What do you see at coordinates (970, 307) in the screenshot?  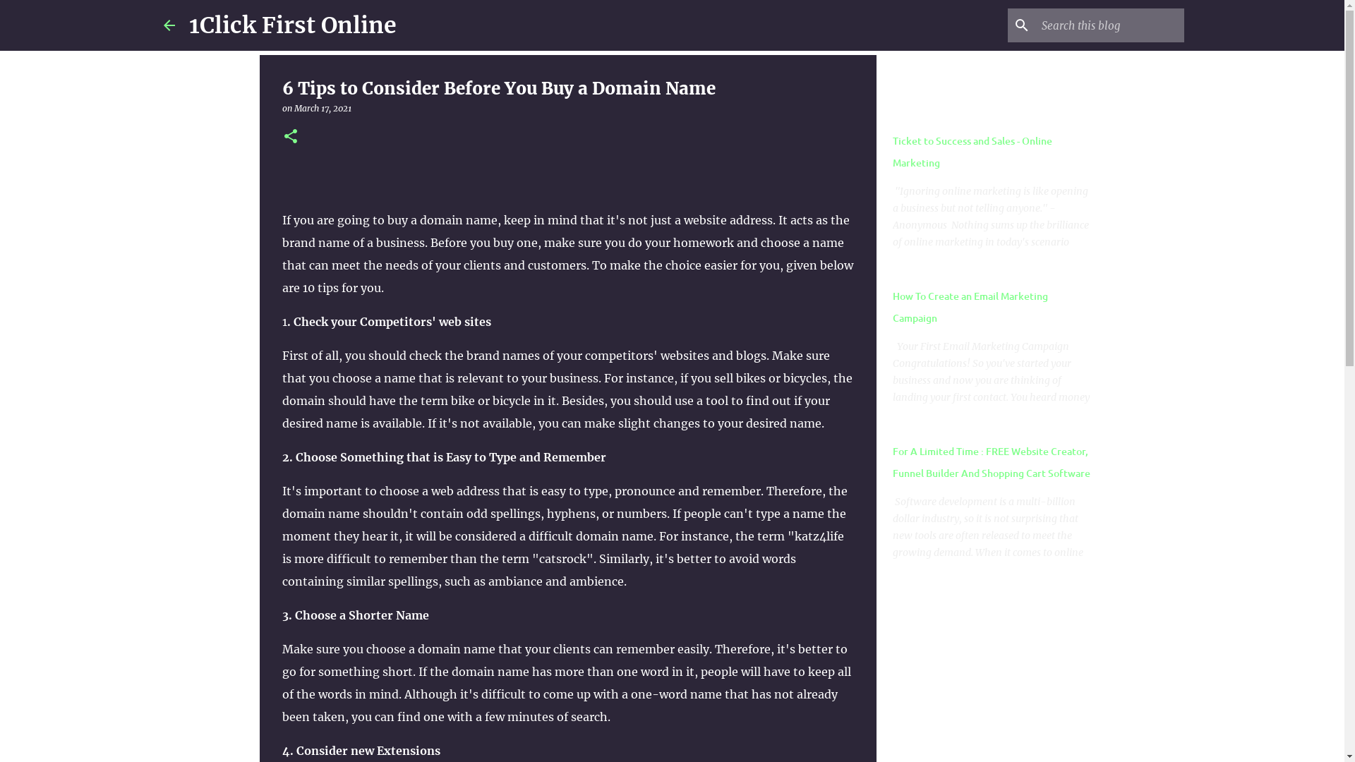 I see `How To Create an Email Marketing Campaign` at bounding box center [970, 307].